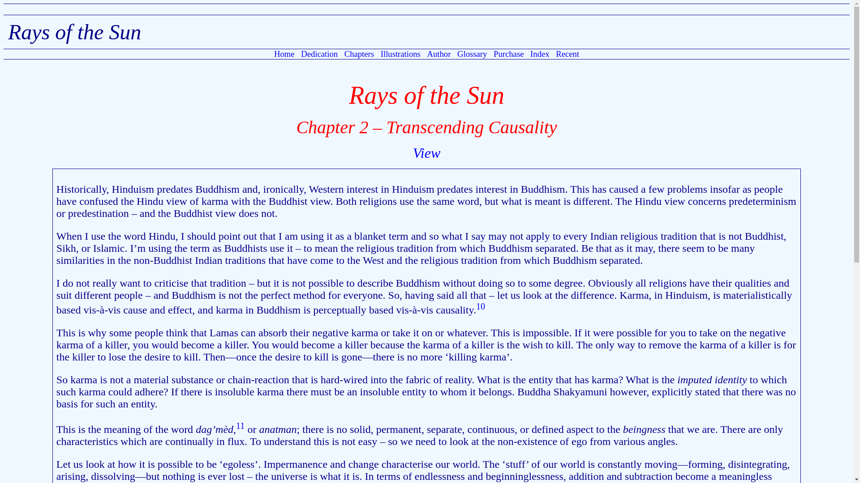 This screenshot has height=483, width=860. What do you see at coordinates (508, 54) in the screenshot?
I see `Purchase` at bounding box center [508, 54].